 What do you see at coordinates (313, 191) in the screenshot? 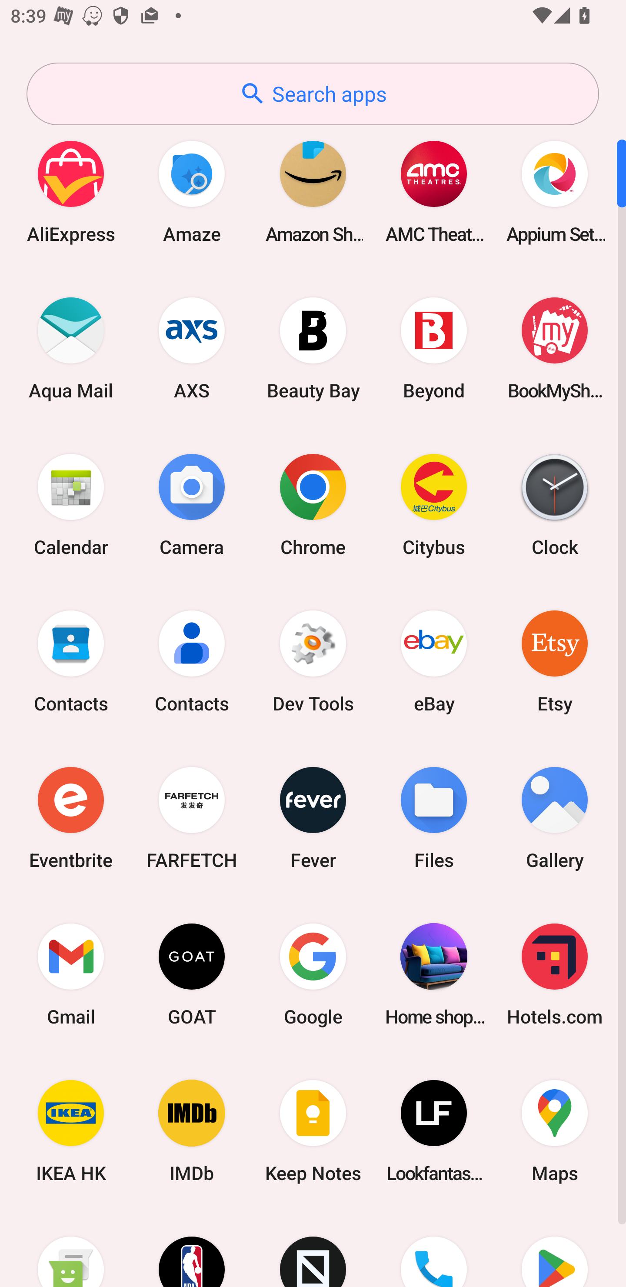
I see `Amazon Shopping` at bounding box center [313, 191].